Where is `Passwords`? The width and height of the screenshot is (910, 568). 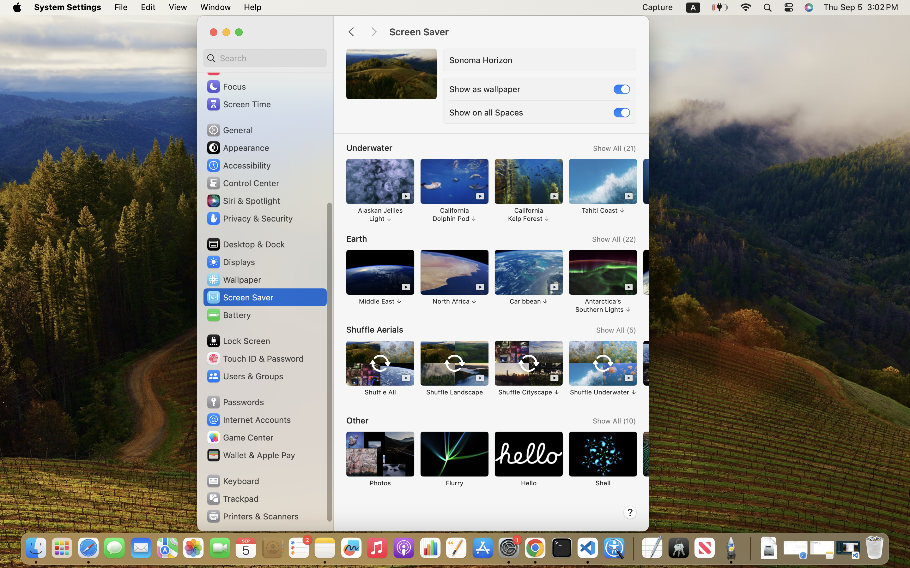 Passwords is located at coordinates (235, 402).